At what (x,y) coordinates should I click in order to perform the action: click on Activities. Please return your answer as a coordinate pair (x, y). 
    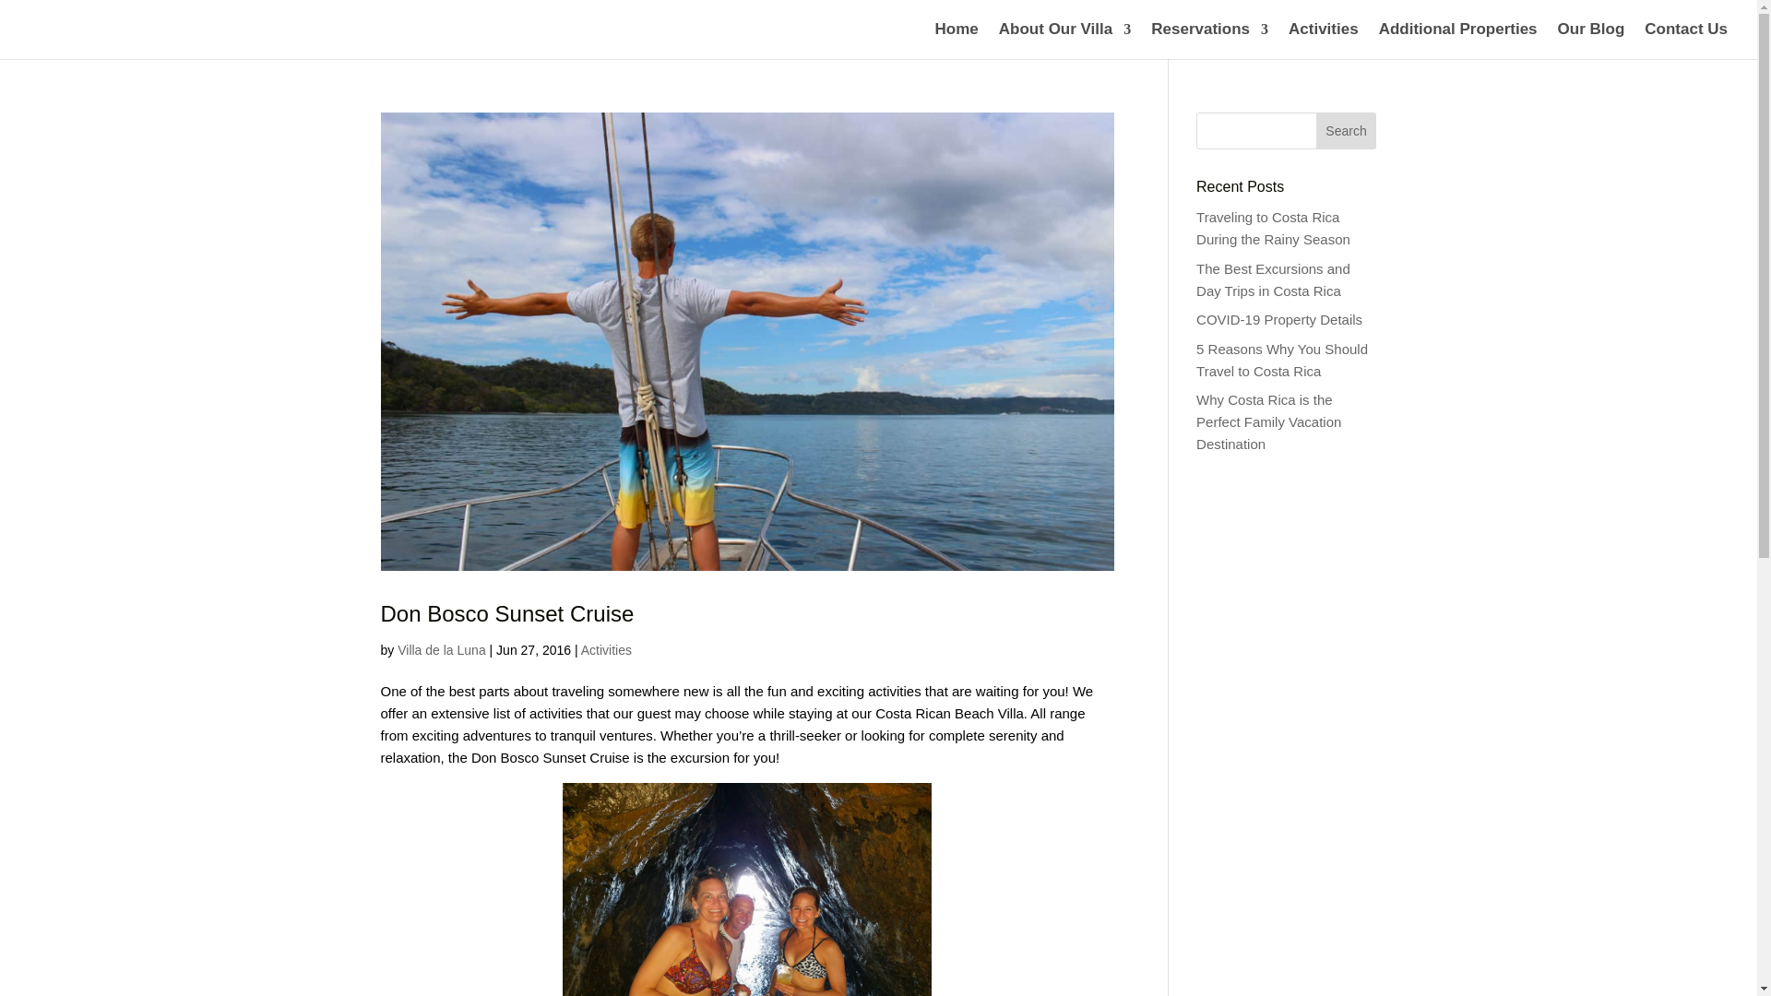
    Looking at the image, I should click on (1323, 41).